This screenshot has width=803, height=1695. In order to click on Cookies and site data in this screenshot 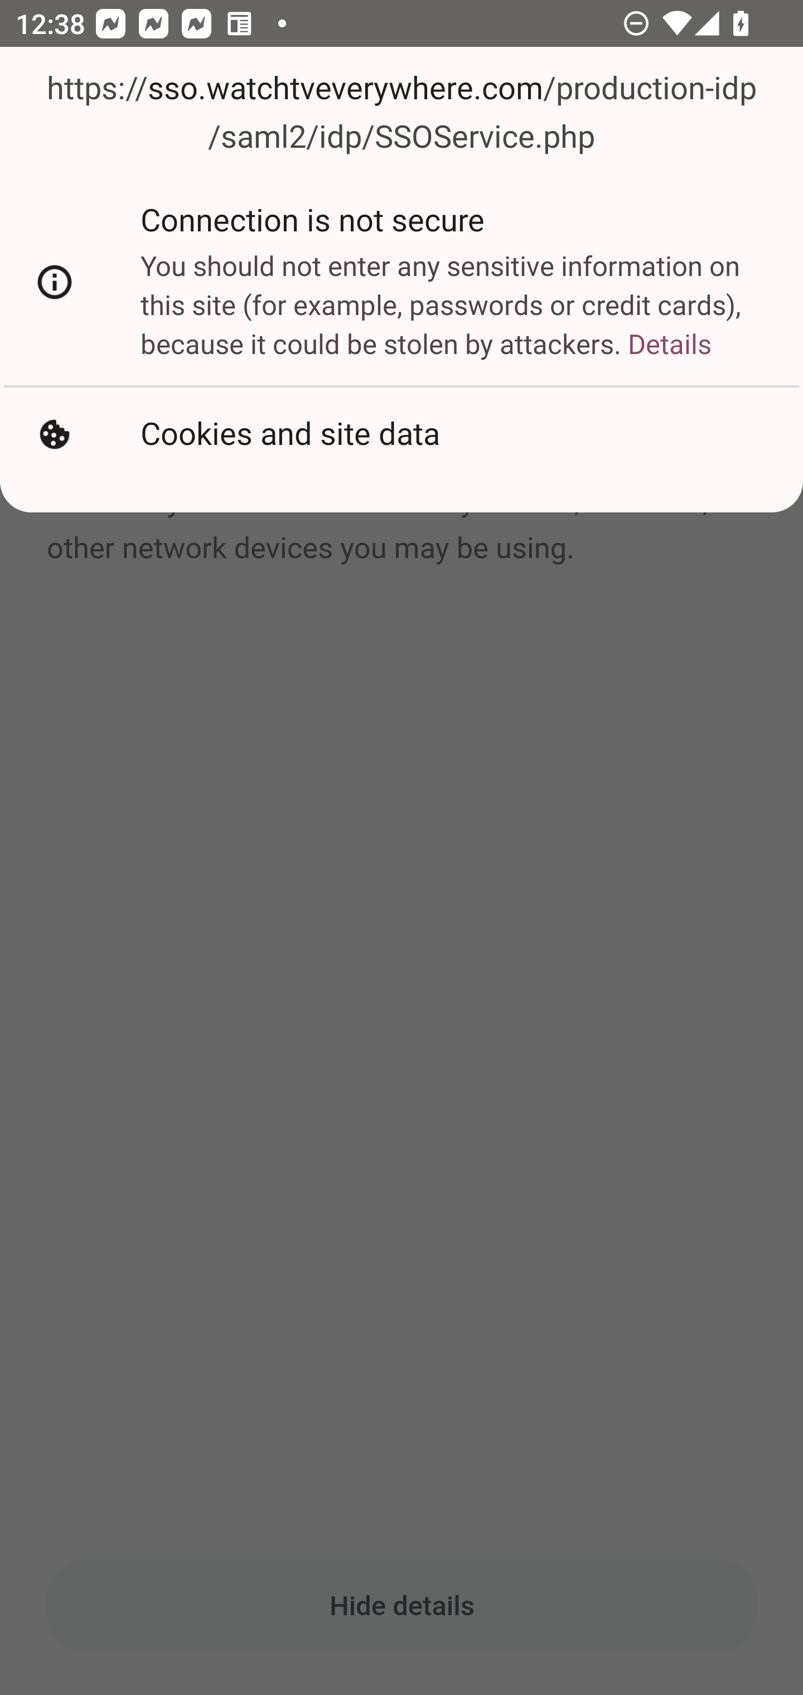, I will do `click(401, 435)`.